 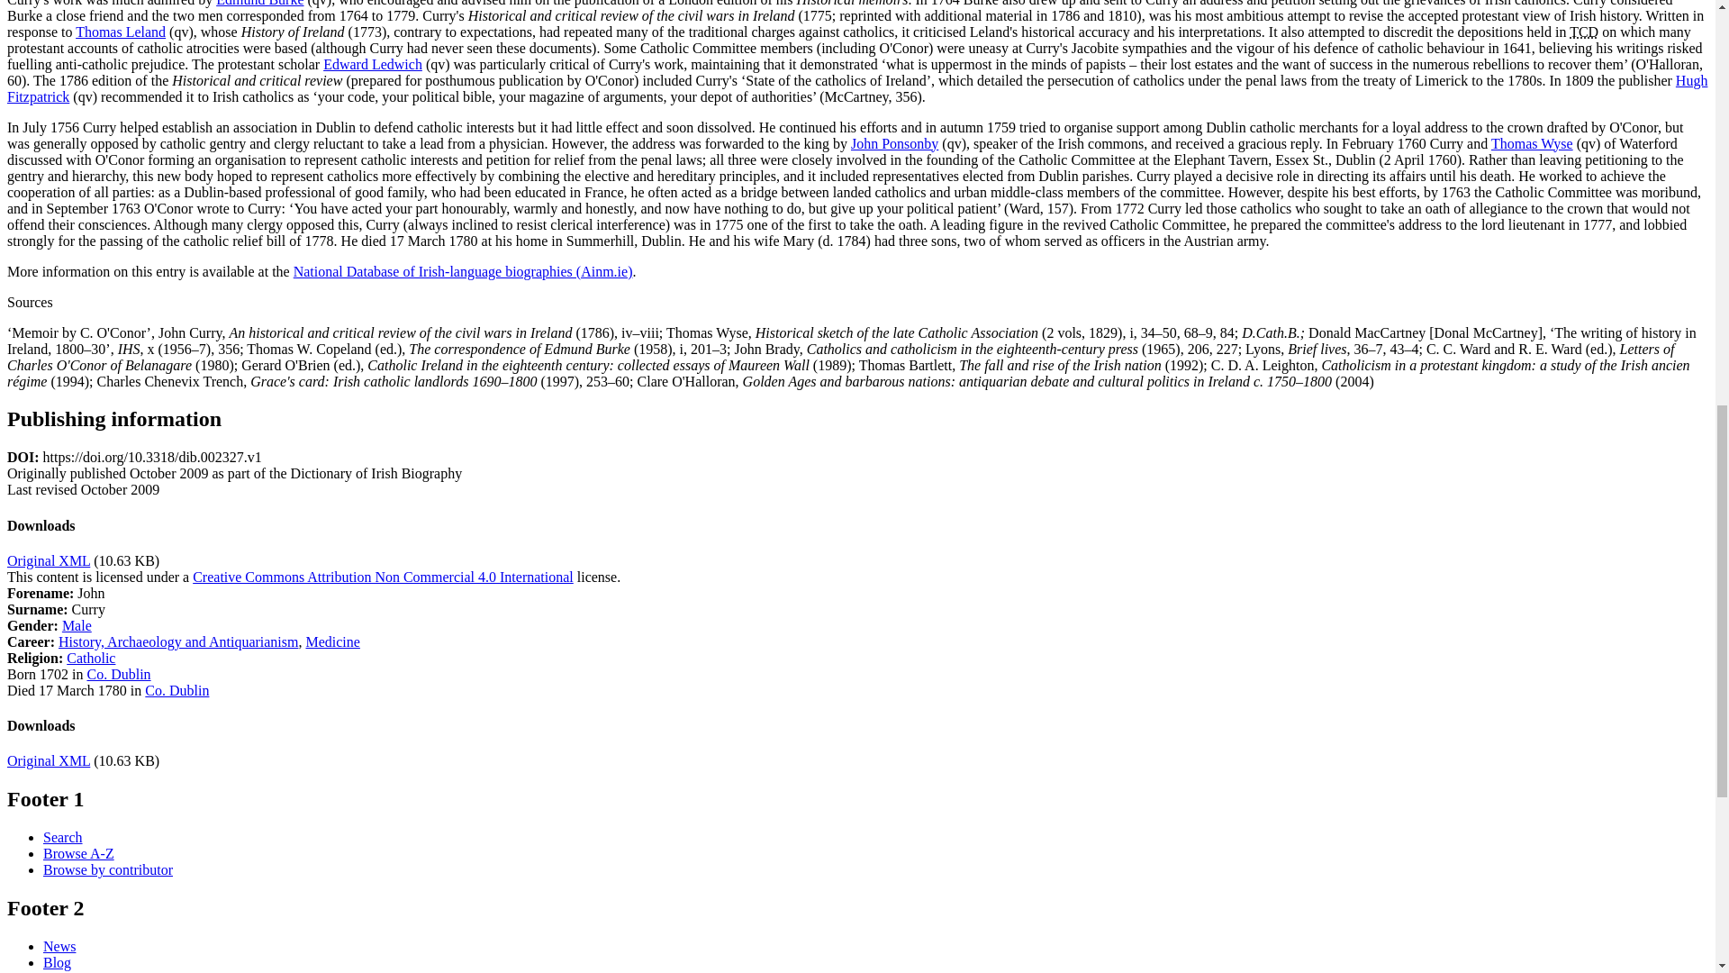 What do you see at coordinates (1583, 31) in the screenshot?
I see `Trinity College, Dublin` at bounding box center [1583, 31].